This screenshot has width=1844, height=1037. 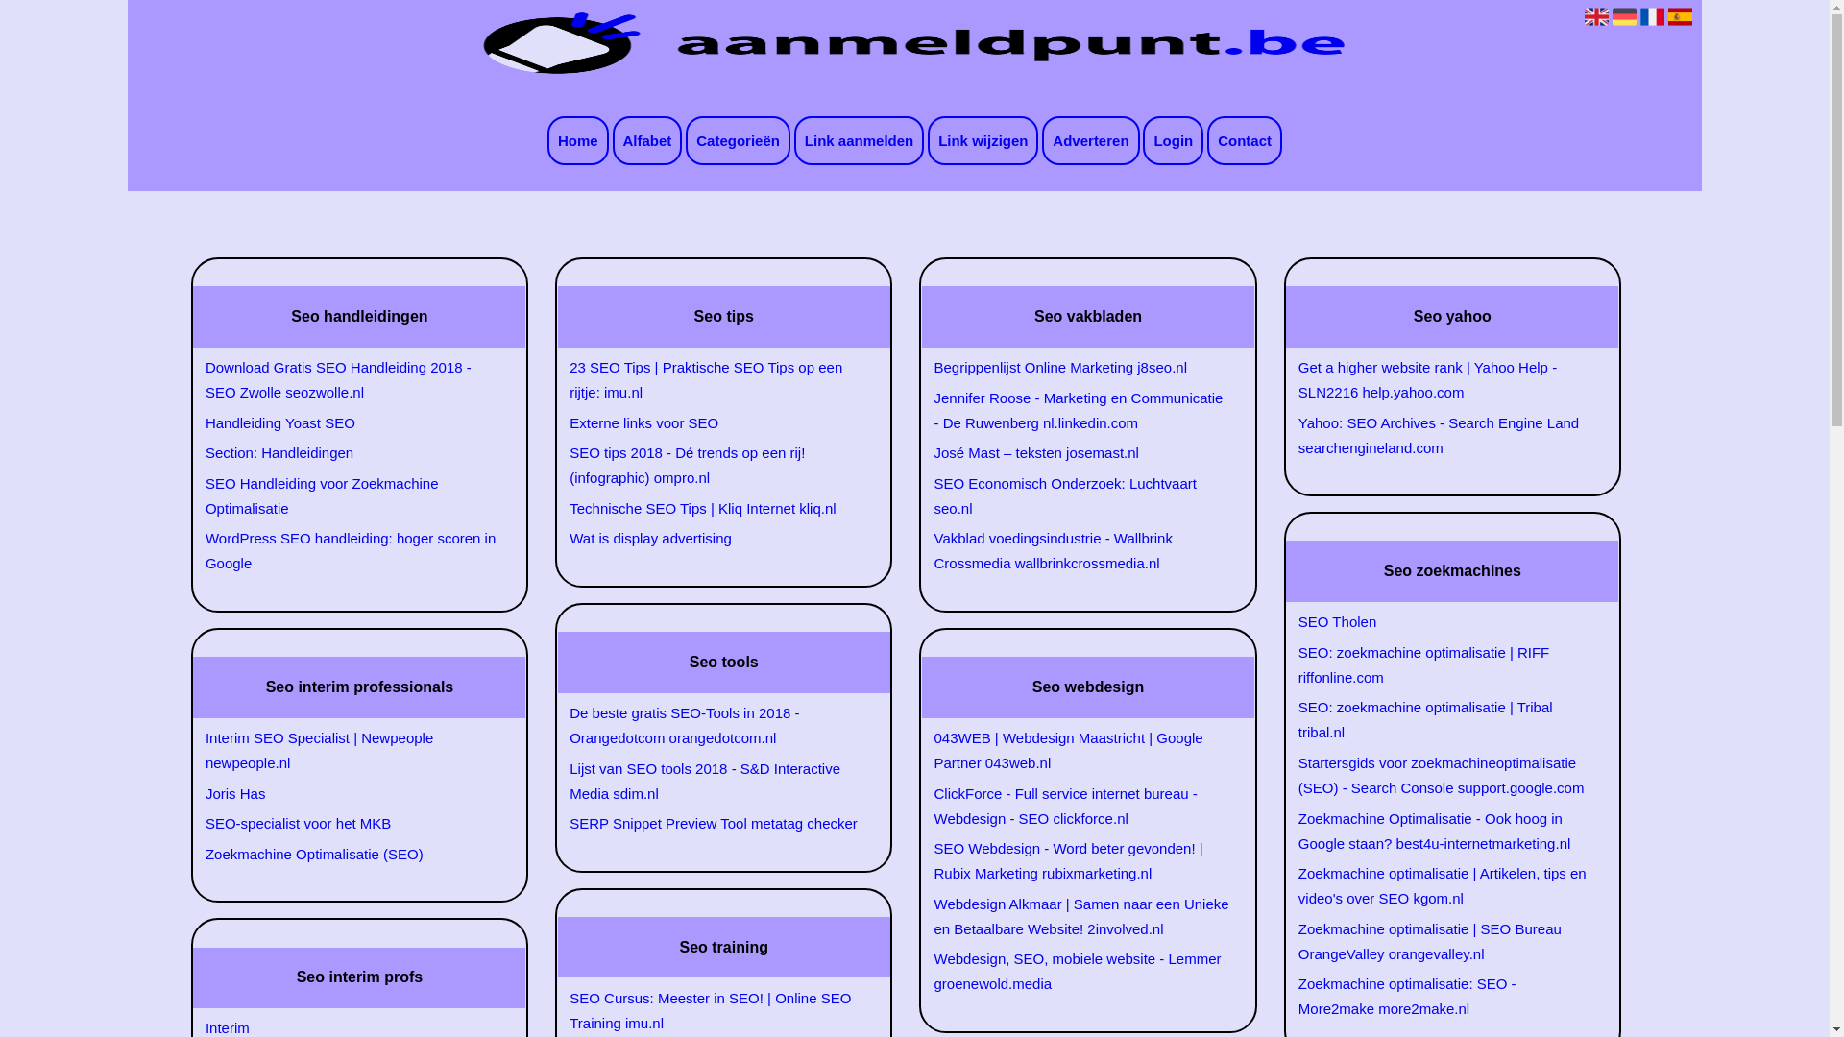 I want to click on Contact, so click(x=1245, y=140).